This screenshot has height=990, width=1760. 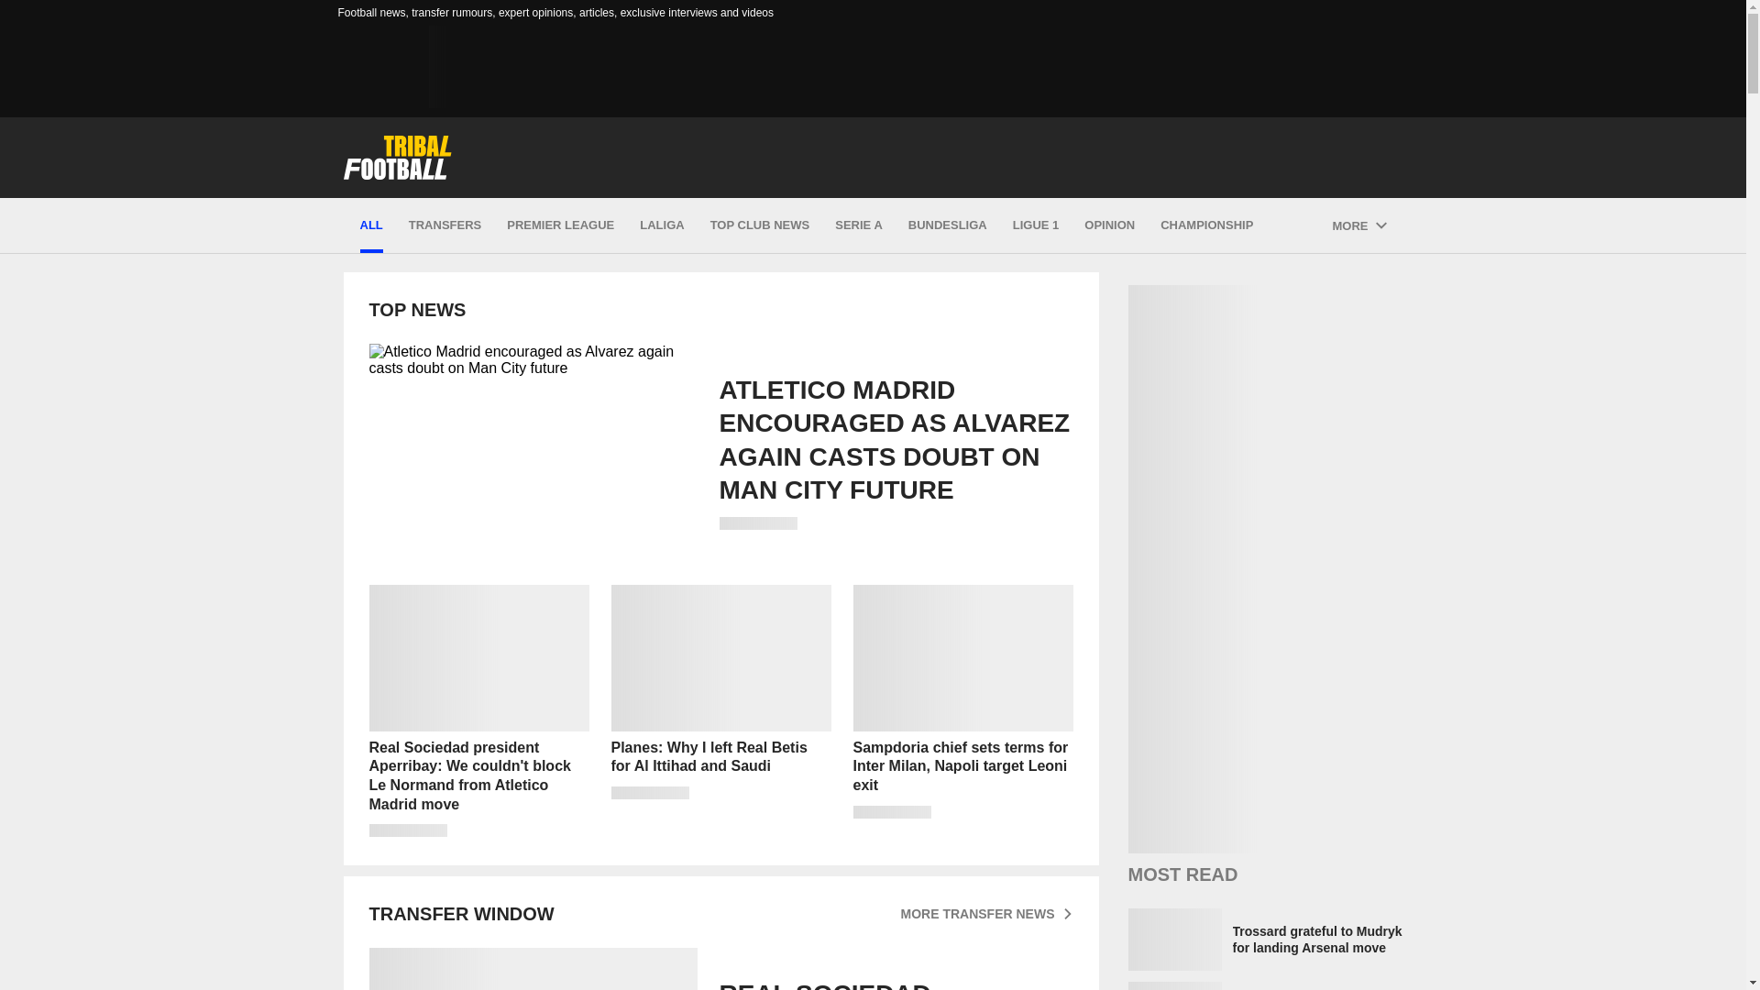 What do you see at coordinates (1109, 225) in the screenshot?
I see `OPINION` at bounding box center [1109, 225].